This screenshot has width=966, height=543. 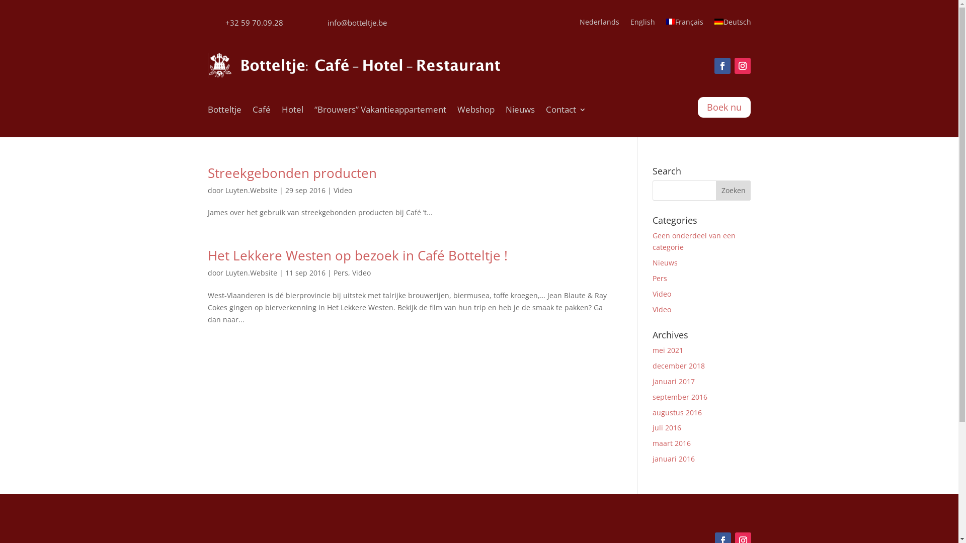 What do you see at coordinates (665, 262) in the screenshot?
I see `Nieuws` at bounding box center [665, 262].